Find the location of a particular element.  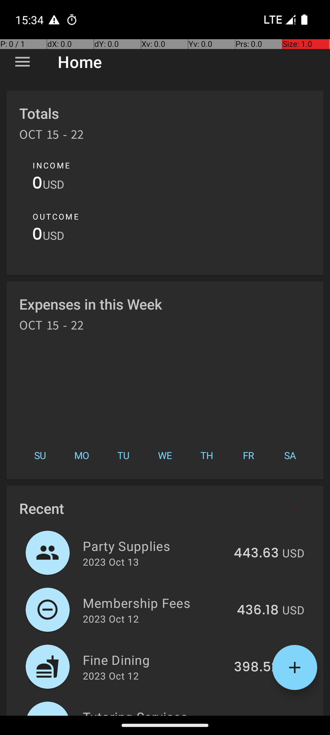

398.52 is located at coordinates (256, 667).